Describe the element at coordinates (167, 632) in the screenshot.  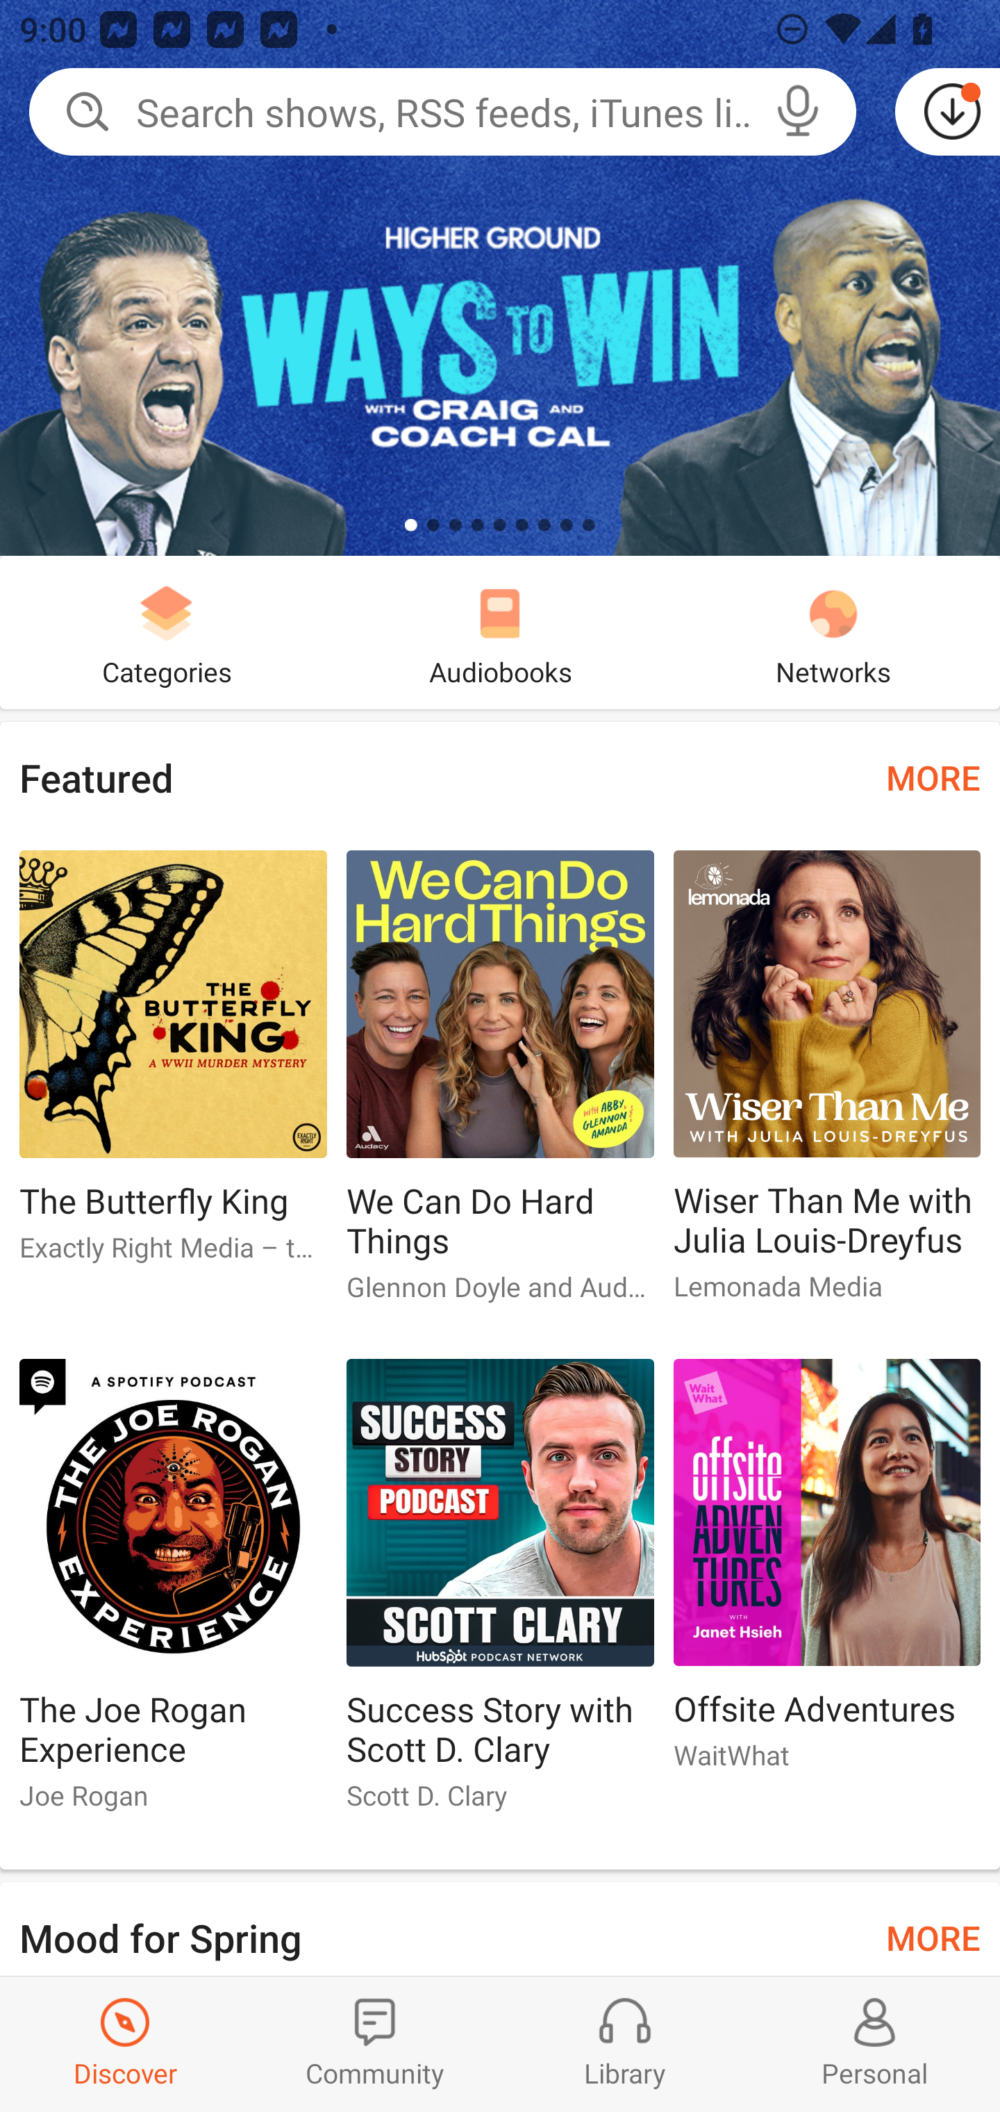
I see `Categories` at that location.